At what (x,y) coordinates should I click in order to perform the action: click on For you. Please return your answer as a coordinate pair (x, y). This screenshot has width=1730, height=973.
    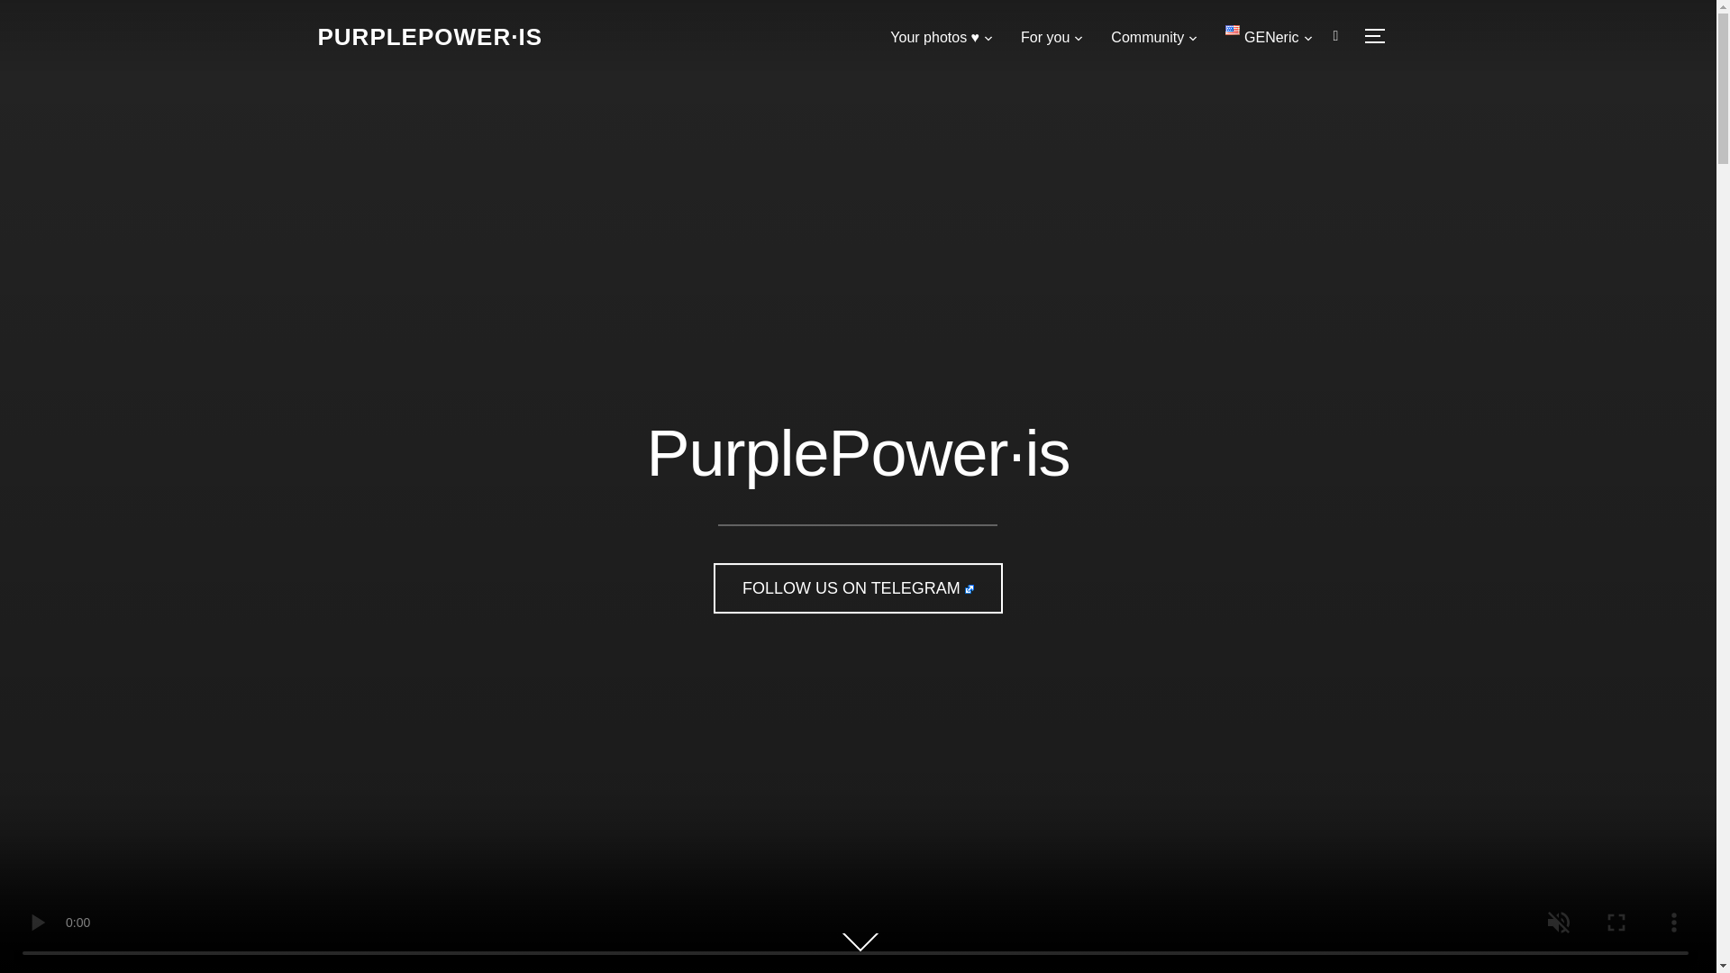
    Looking at the image, I should click on (1052, 37).